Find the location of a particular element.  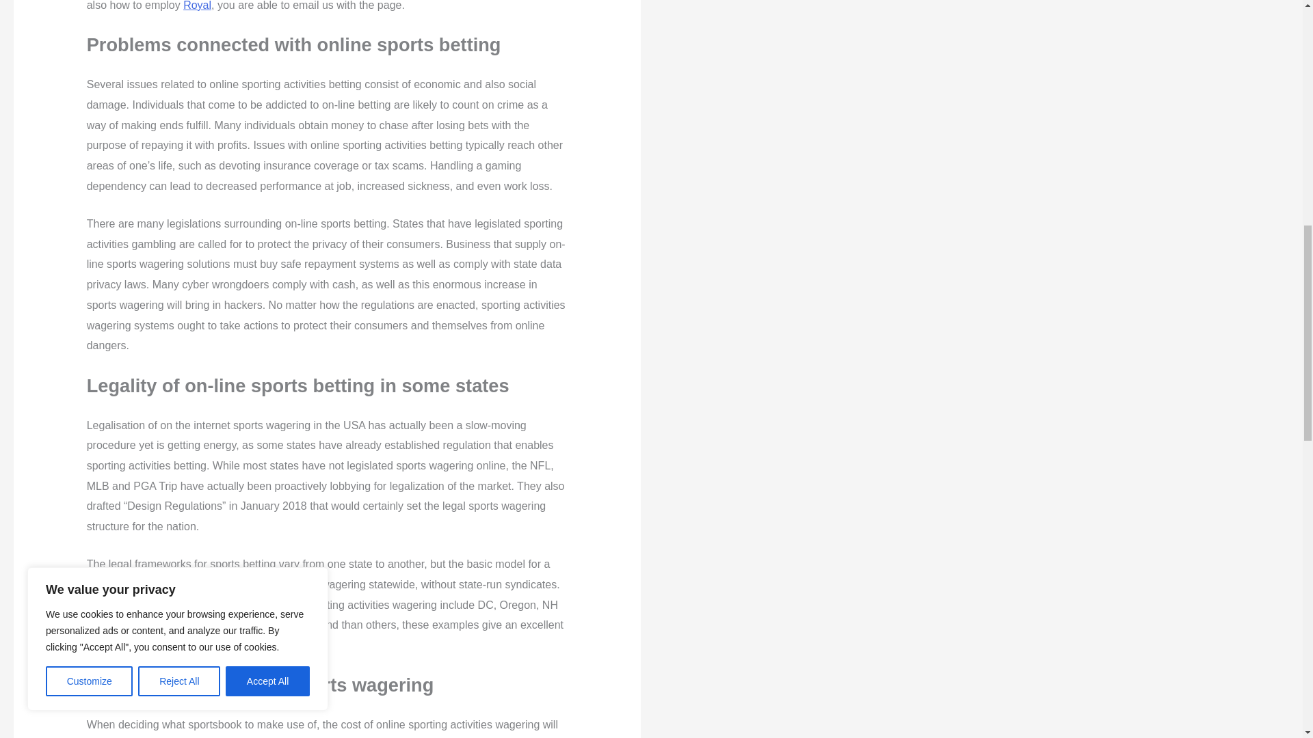

Royal is located at coordinates (197, 5).